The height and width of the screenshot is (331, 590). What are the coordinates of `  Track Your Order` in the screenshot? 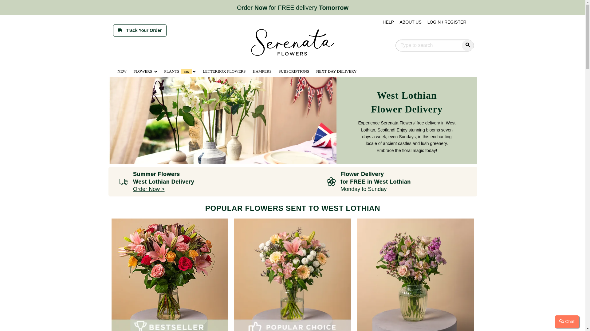 It's located at (140, 30).